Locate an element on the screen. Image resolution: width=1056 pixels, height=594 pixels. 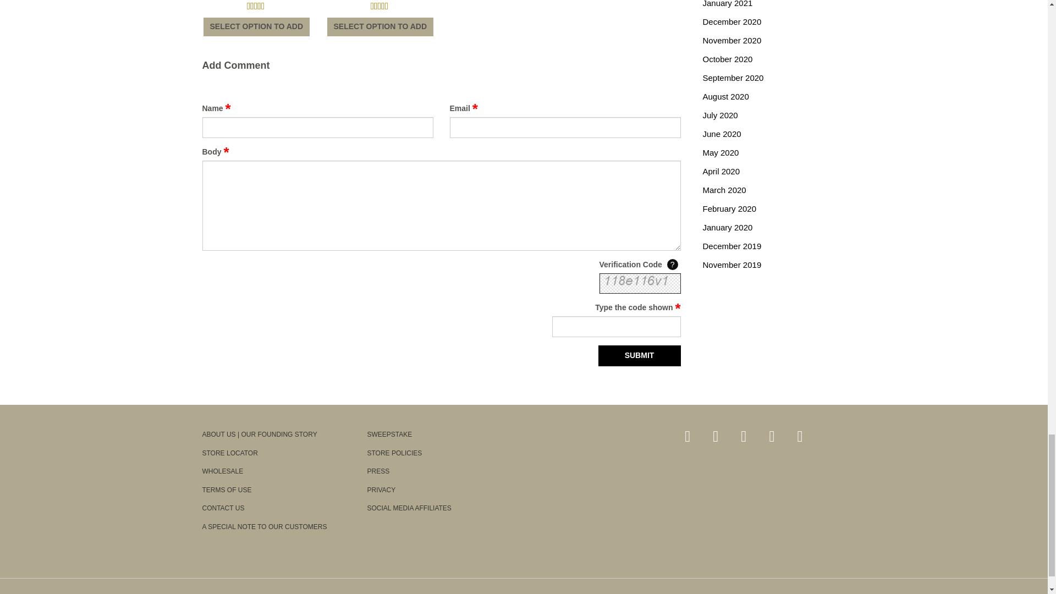
Follow Us on Instagram is located at coordinates (800, 436).